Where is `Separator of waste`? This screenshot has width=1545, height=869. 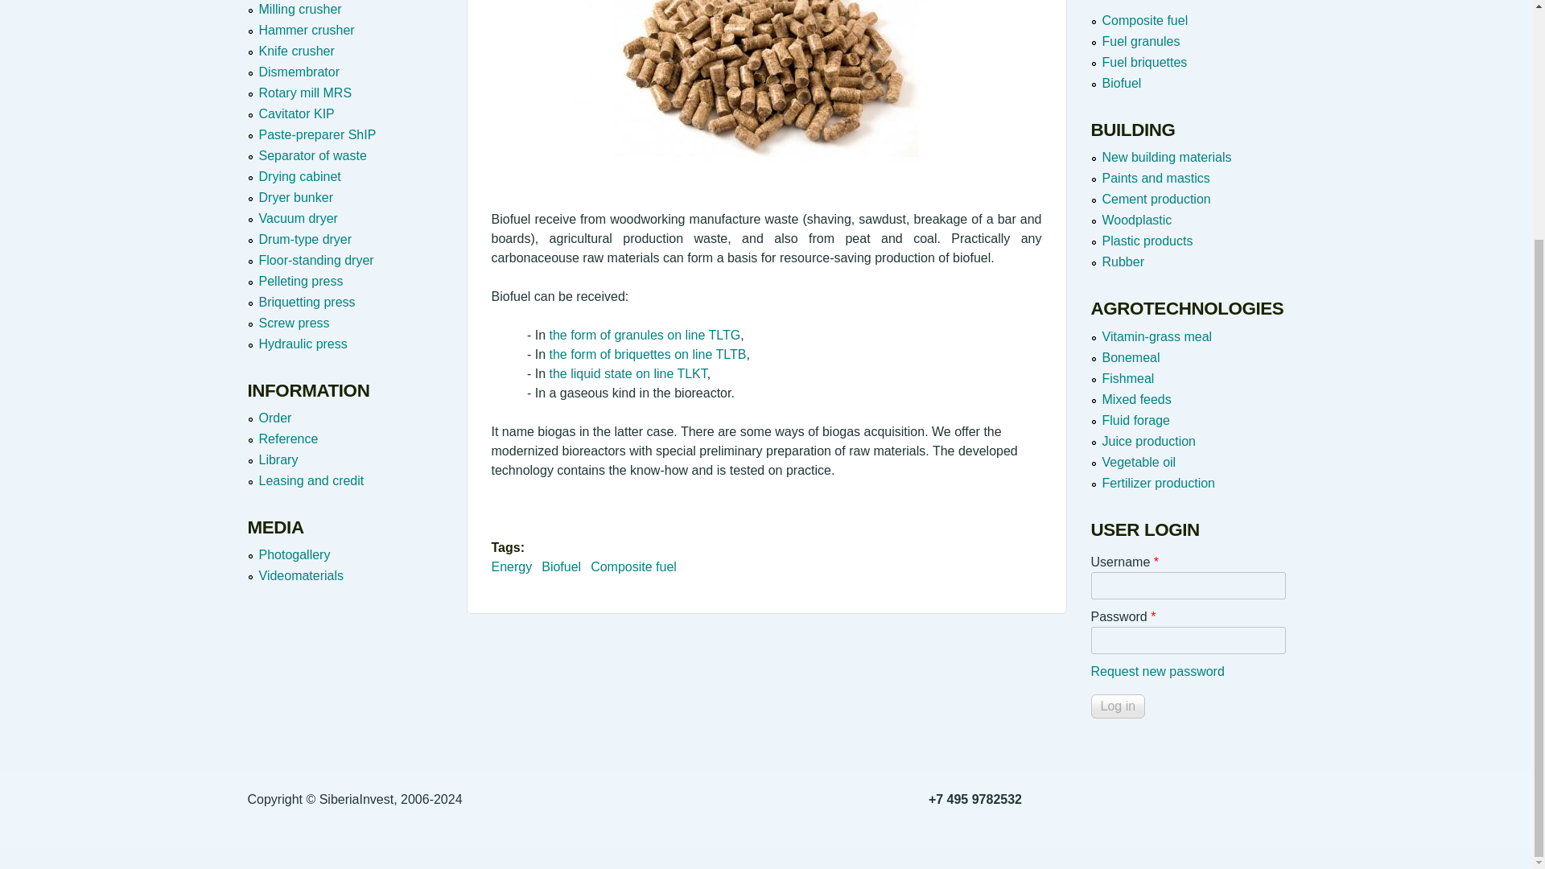
Separator of waste is located at coordinates (313, 154).